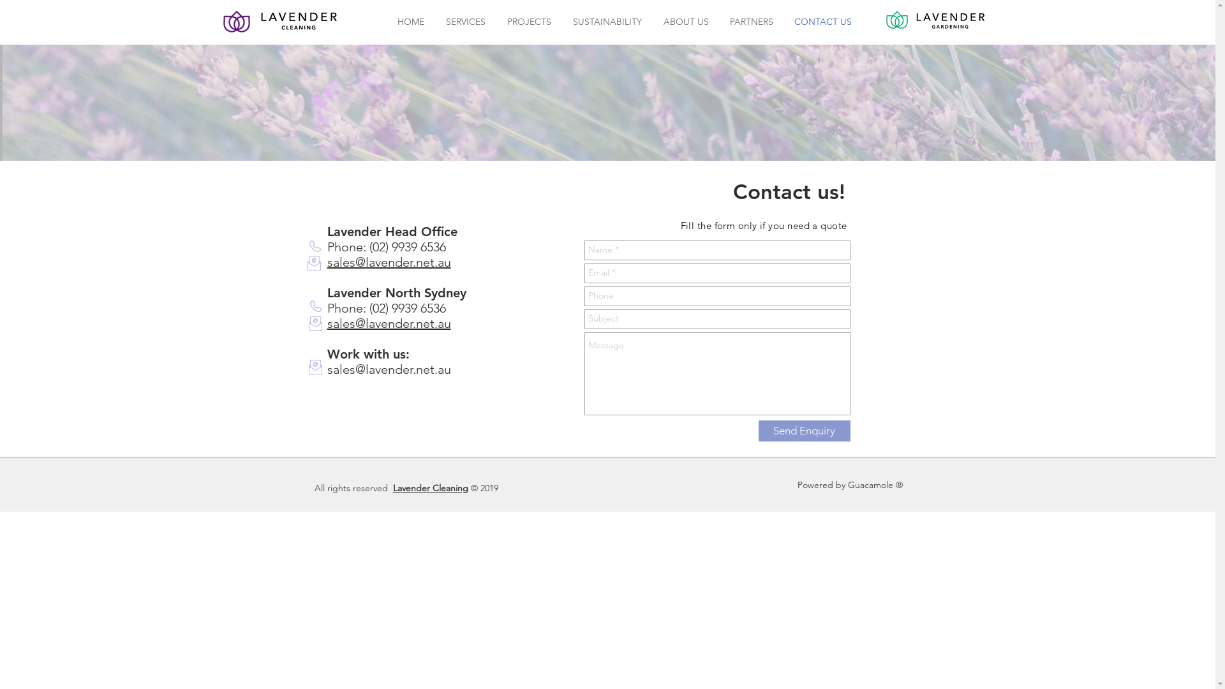 The width and height of the screenshot is (1225, 689). Describe the element at coordinates (530, 22) in the screenshot. I see `PROJECTS` at that location.